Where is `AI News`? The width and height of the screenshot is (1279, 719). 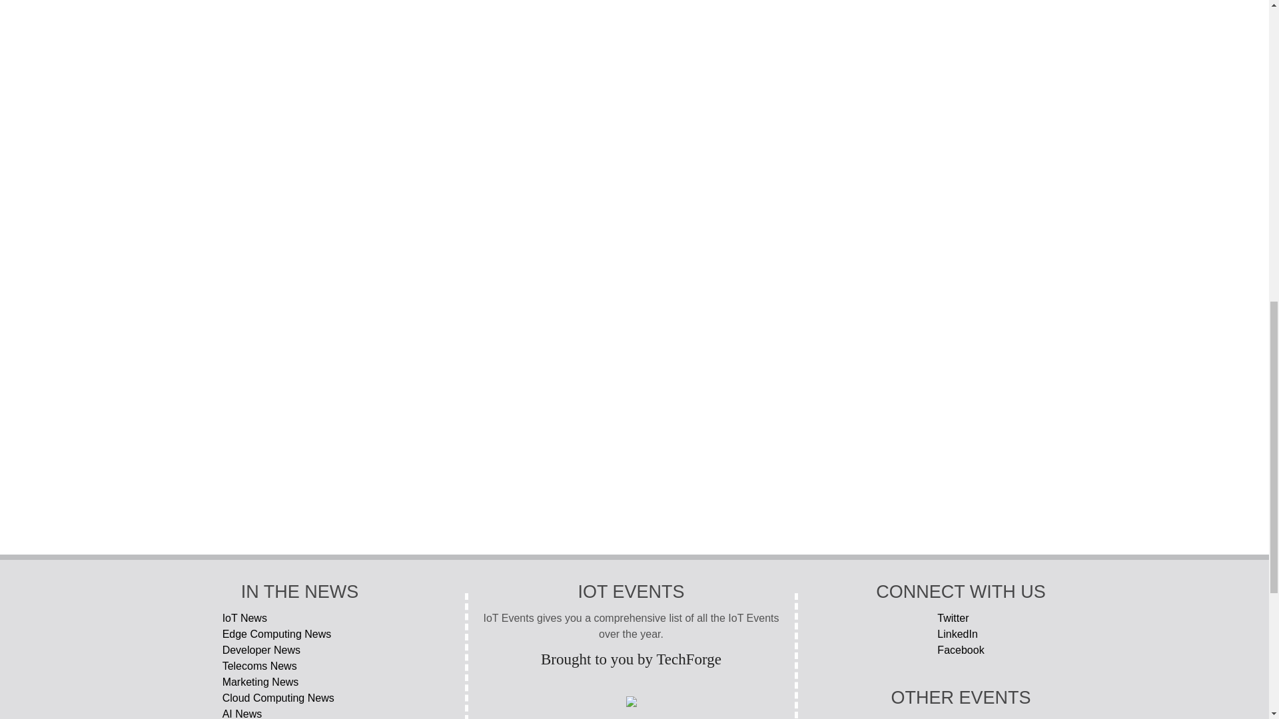
AI News is located at coordinates (300, 712).